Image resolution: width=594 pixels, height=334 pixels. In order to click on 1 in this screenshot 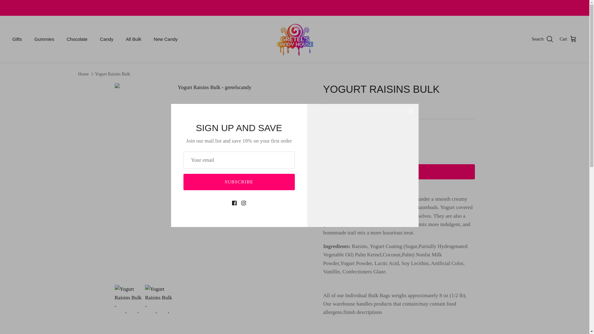, I will do `click(348, 144)`.